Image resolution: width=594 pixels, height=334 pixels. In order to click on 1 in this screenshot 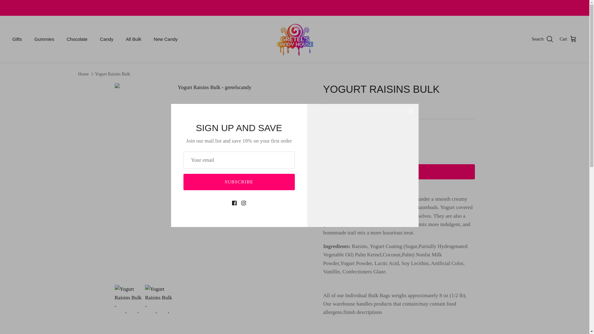, I will do `click(348, 144)`.